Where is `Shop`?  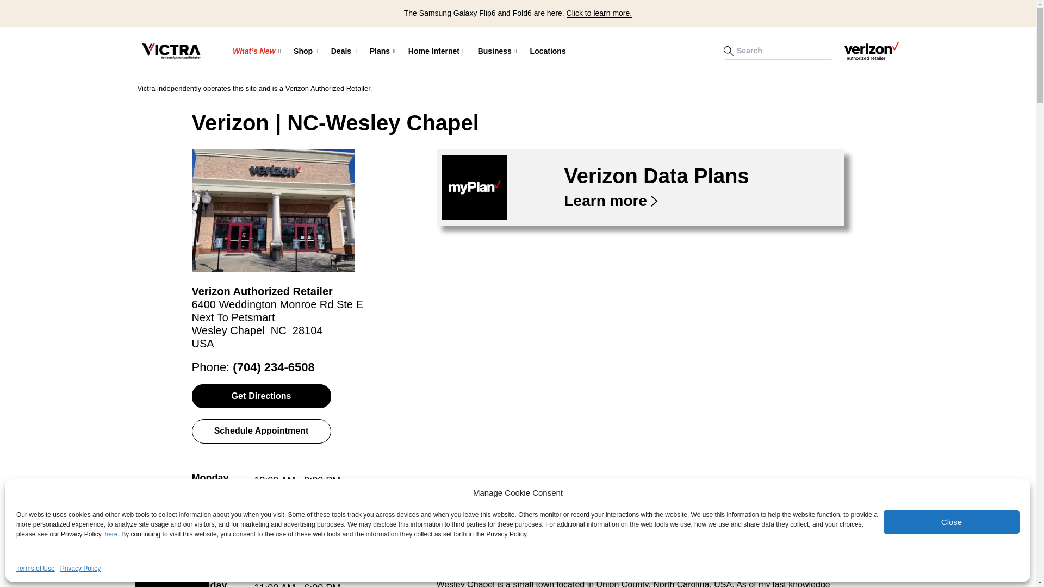 Shop is located at coordinates (306, 51).